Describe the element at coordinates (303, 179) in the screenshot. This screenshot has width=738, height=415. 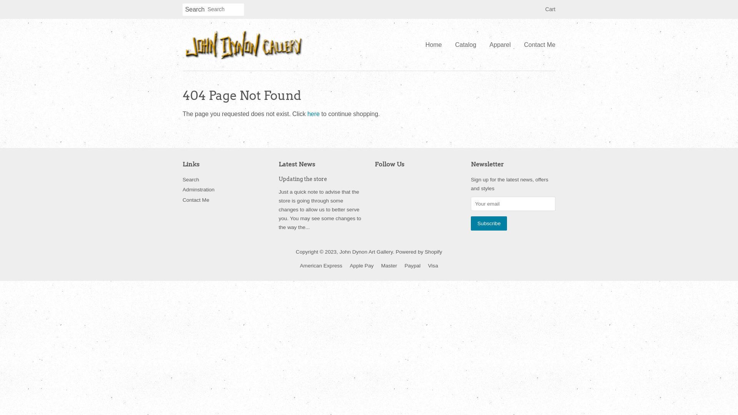
I see `Updating the store` at that location.